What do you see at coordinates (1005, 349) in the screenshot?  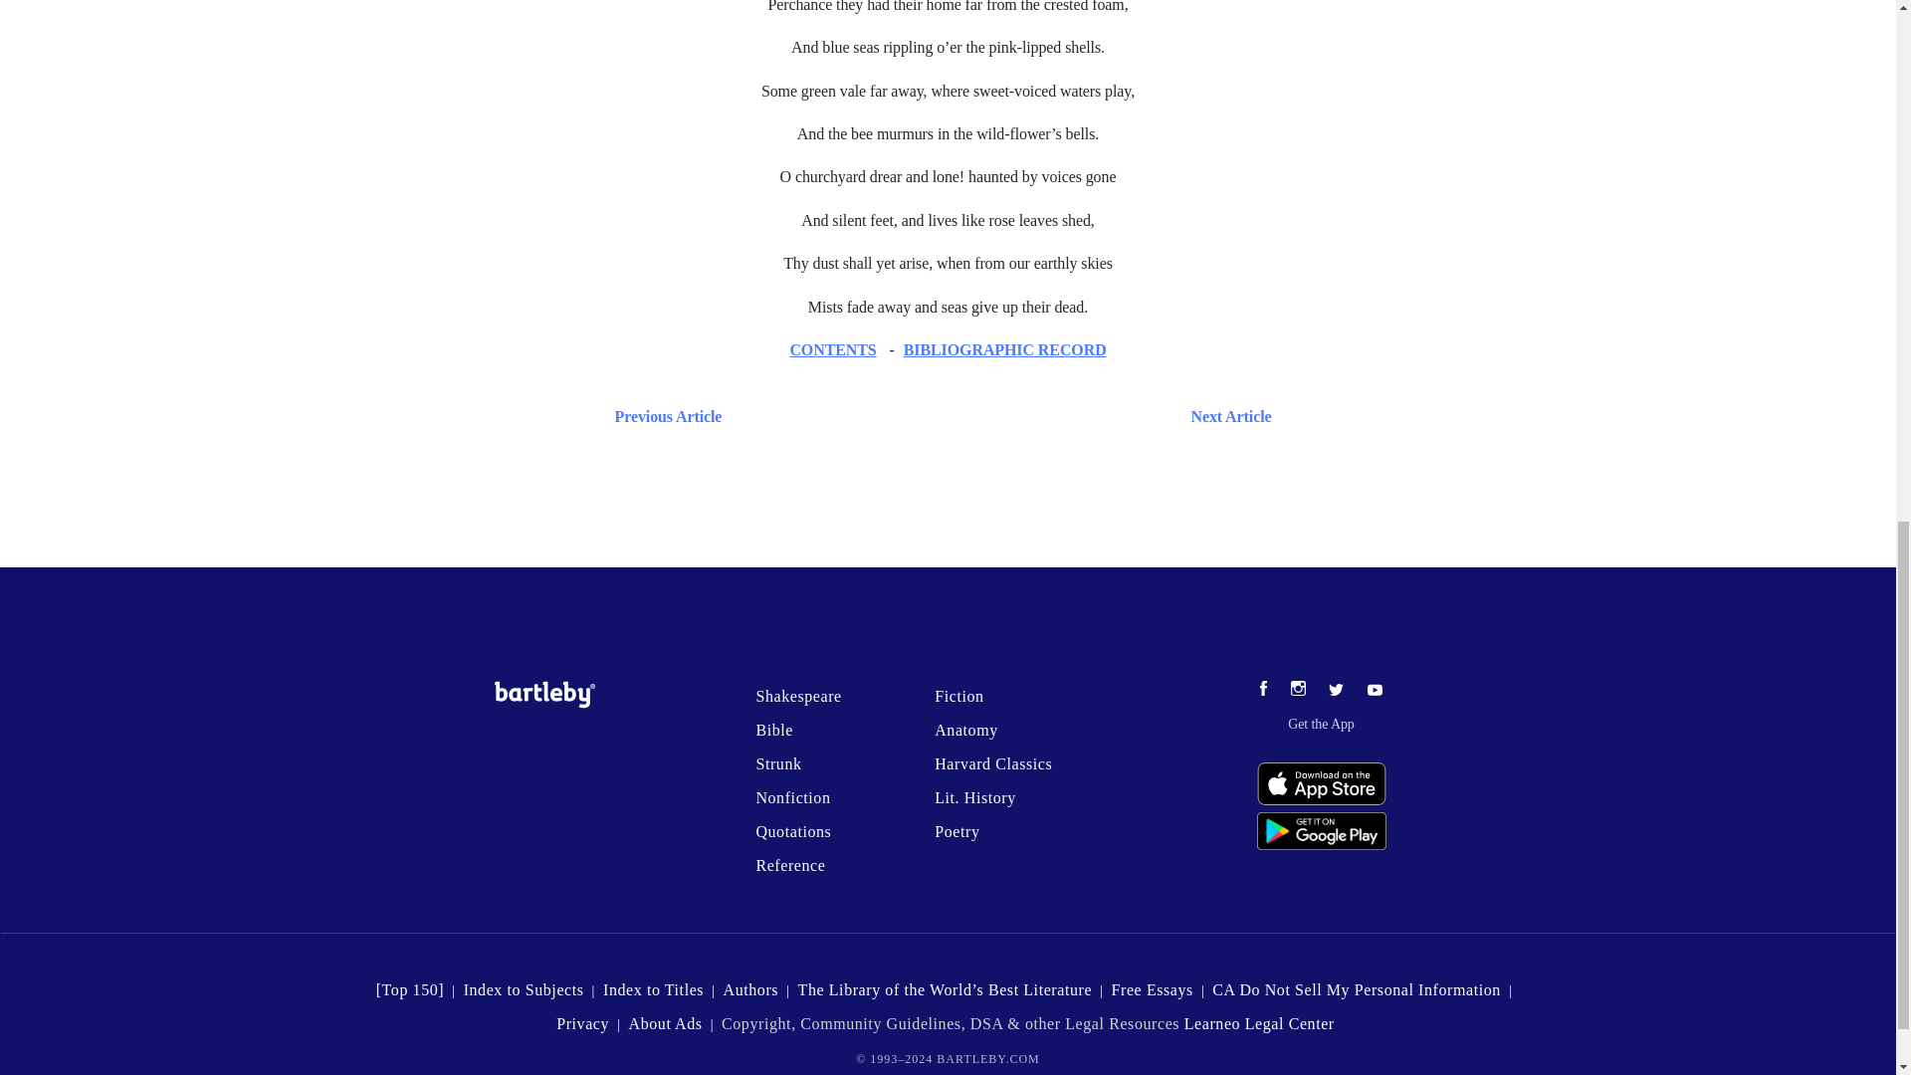 I see `BIBLIOGRAPHIC RECORD` at bounding box center [1005, 349].